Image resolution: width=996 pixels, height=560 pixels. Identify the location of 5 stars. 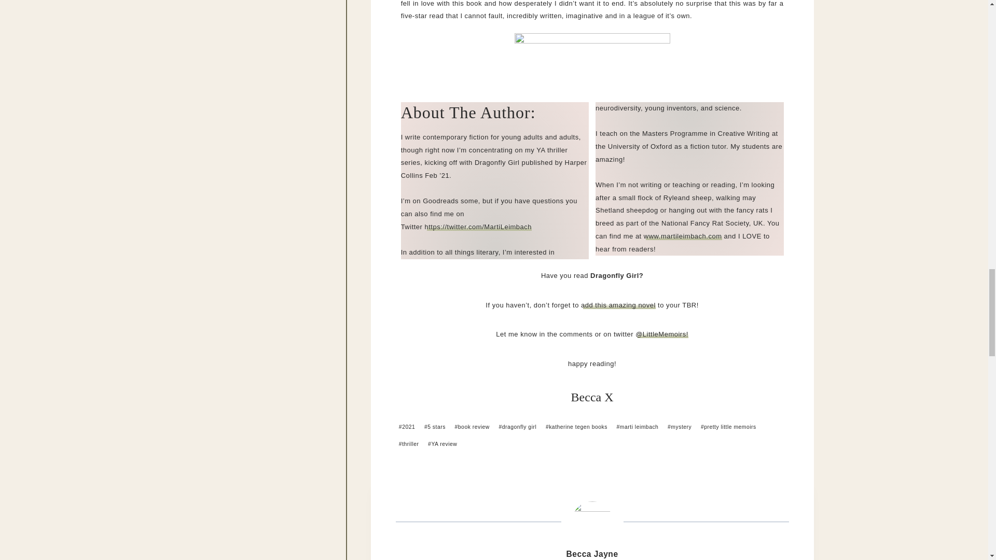
(435, 427).